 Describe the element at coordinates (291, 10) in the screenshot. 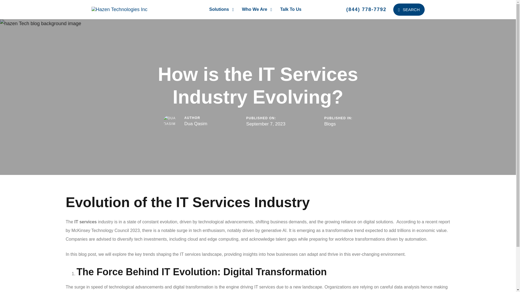

I see `Talk To Us` at that location.